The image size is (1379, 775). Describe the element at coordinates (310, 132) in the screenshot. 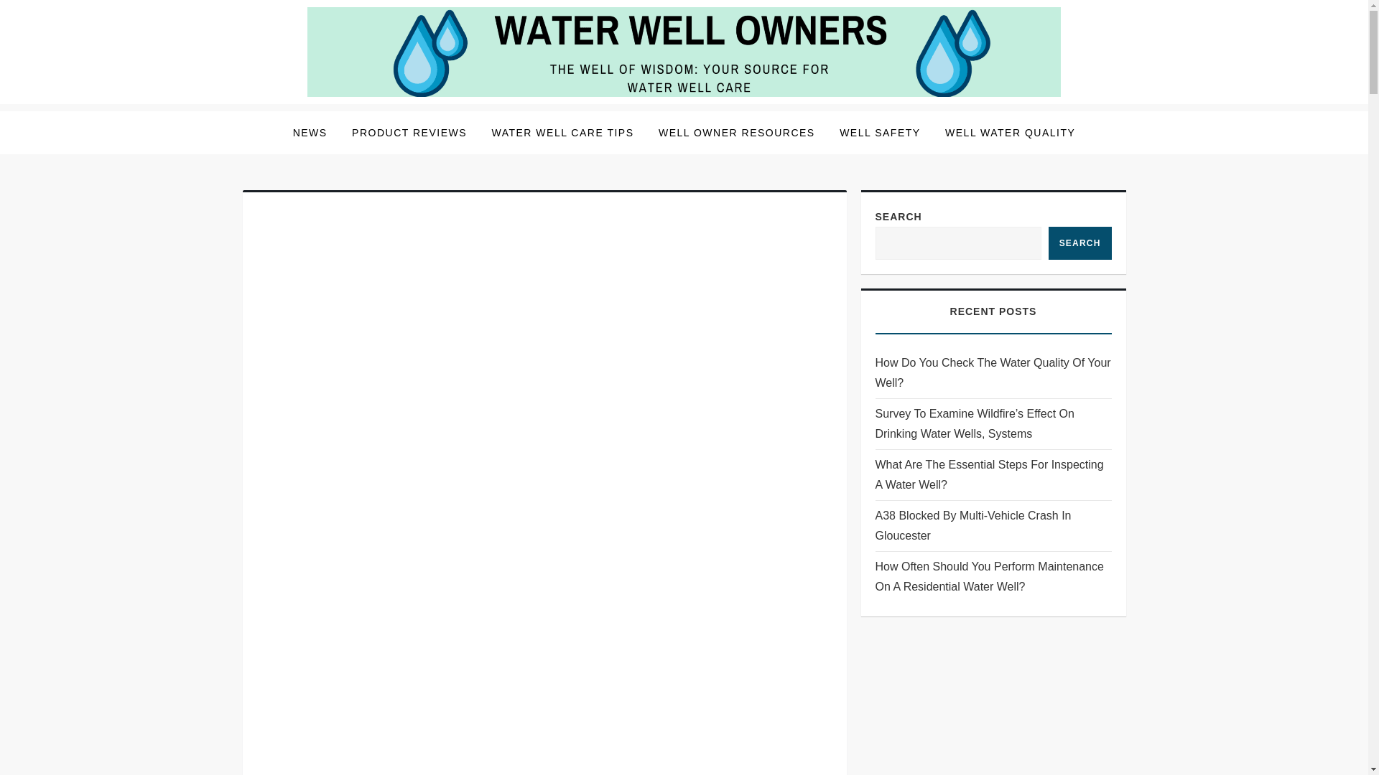

I see `NEWS` at that location.